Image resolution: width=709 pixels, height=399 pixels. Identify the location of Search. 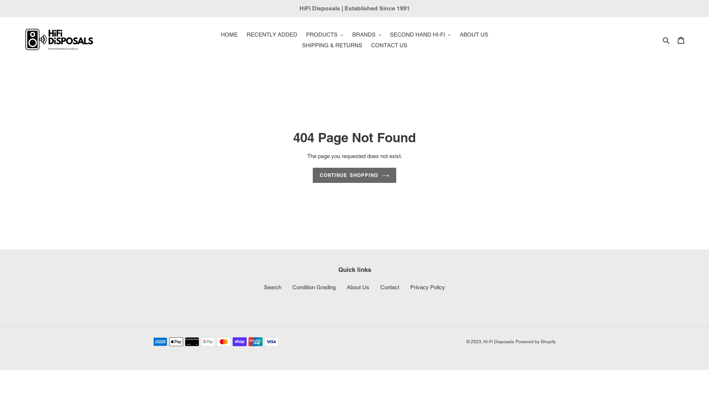
(273, 287).